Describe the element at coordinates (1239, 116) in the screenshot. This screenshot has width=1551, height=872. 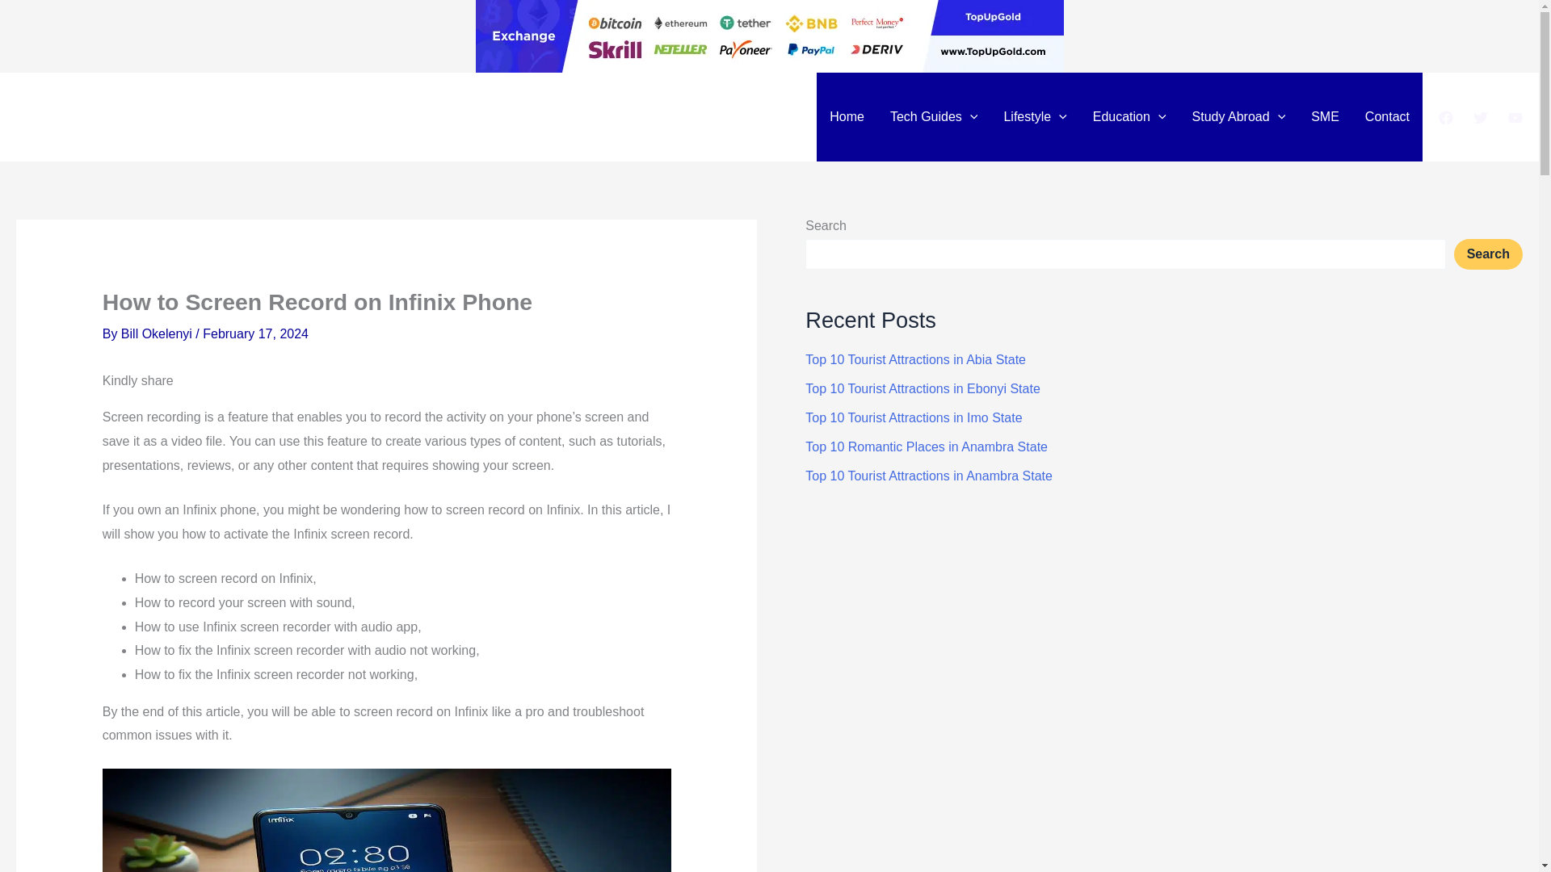
I see `Study Abroad` at that location.